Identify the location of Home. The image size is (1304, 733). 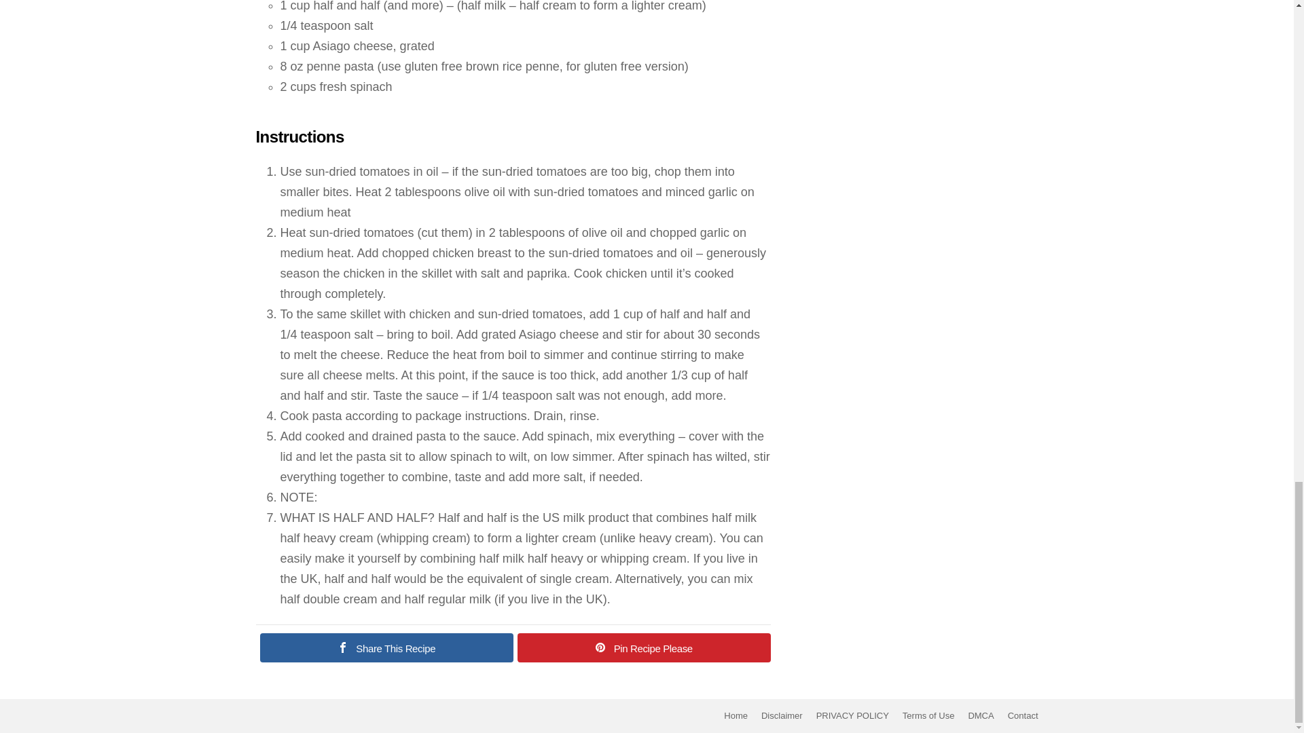
(736, 715).